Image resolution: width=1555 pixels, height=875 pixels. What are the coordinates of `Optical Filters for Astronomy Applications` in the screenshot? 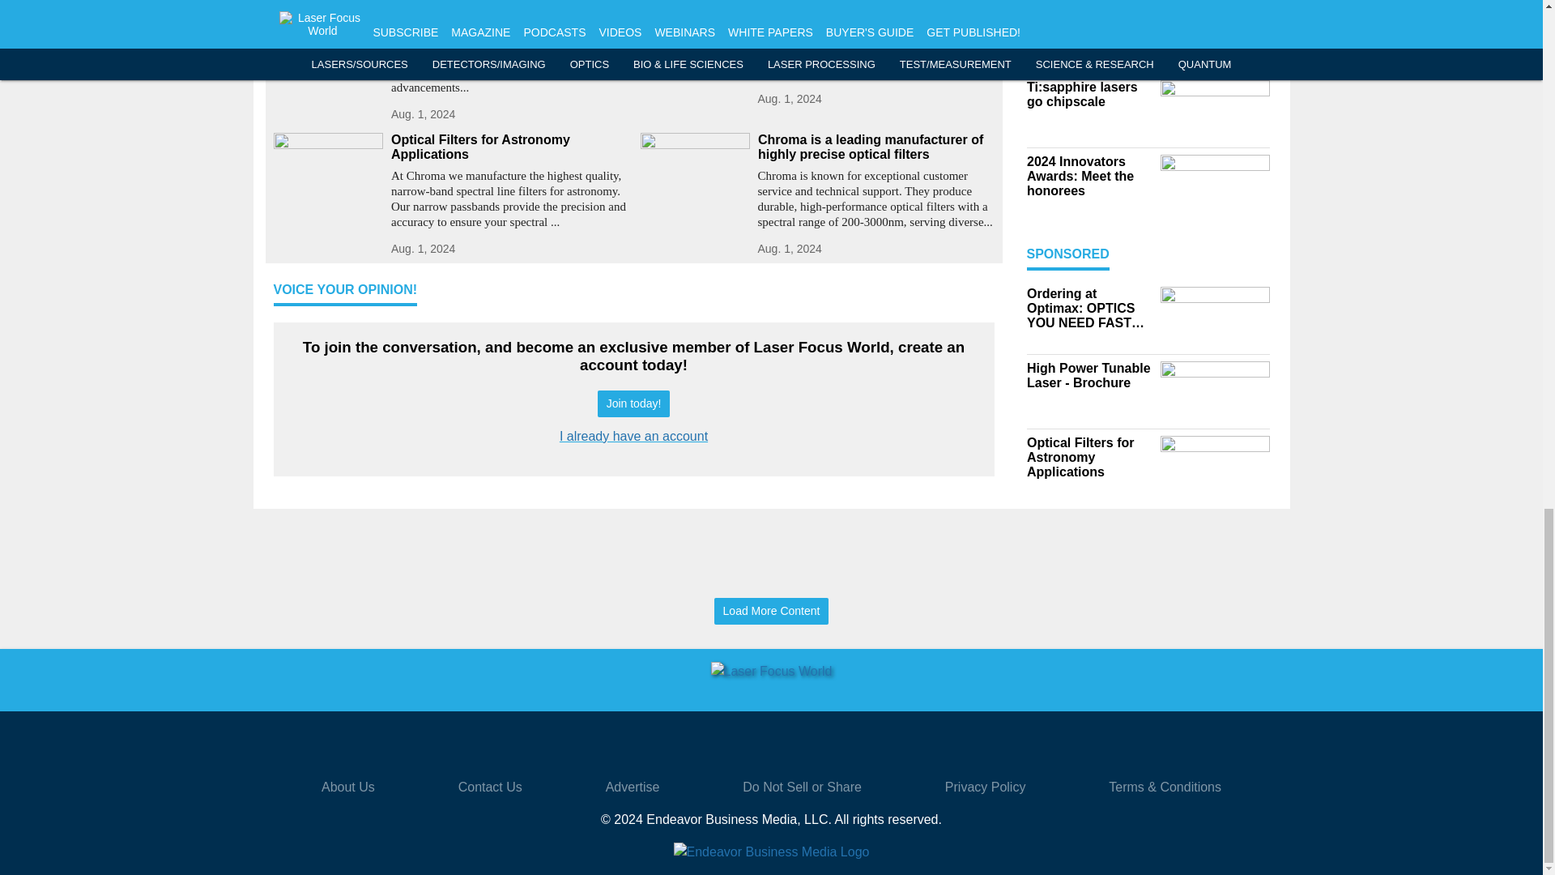 It's located at (509, 147).